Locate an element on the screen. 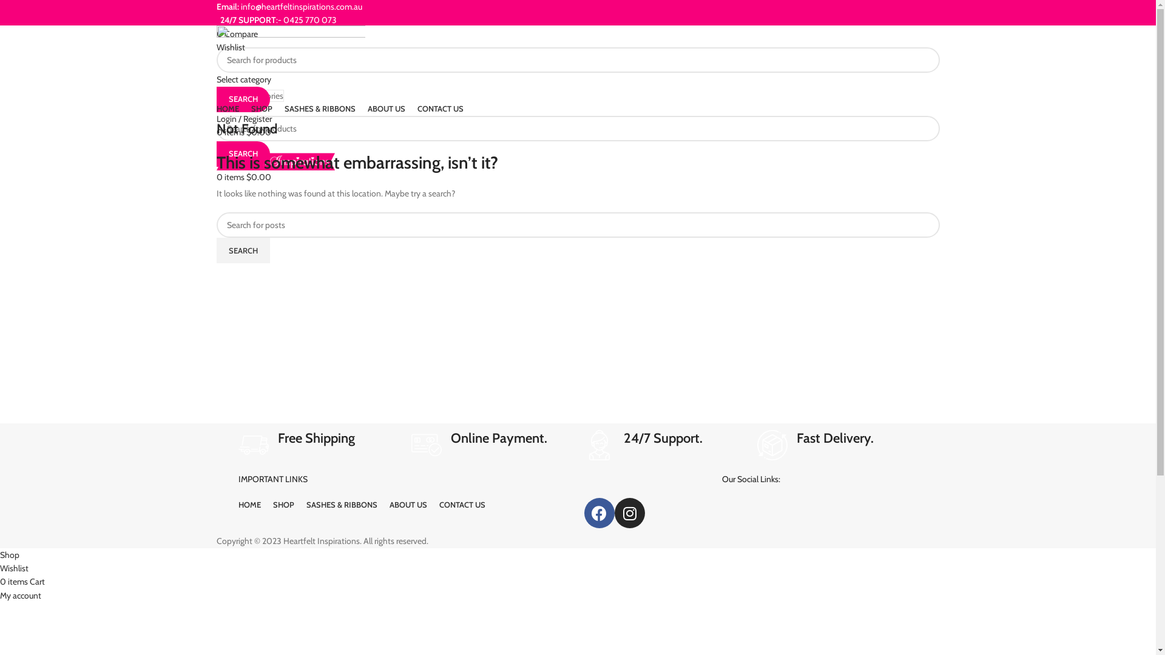 The image size is (1165, 655). 0 items $0.00 is located at coordinates (243, 132).